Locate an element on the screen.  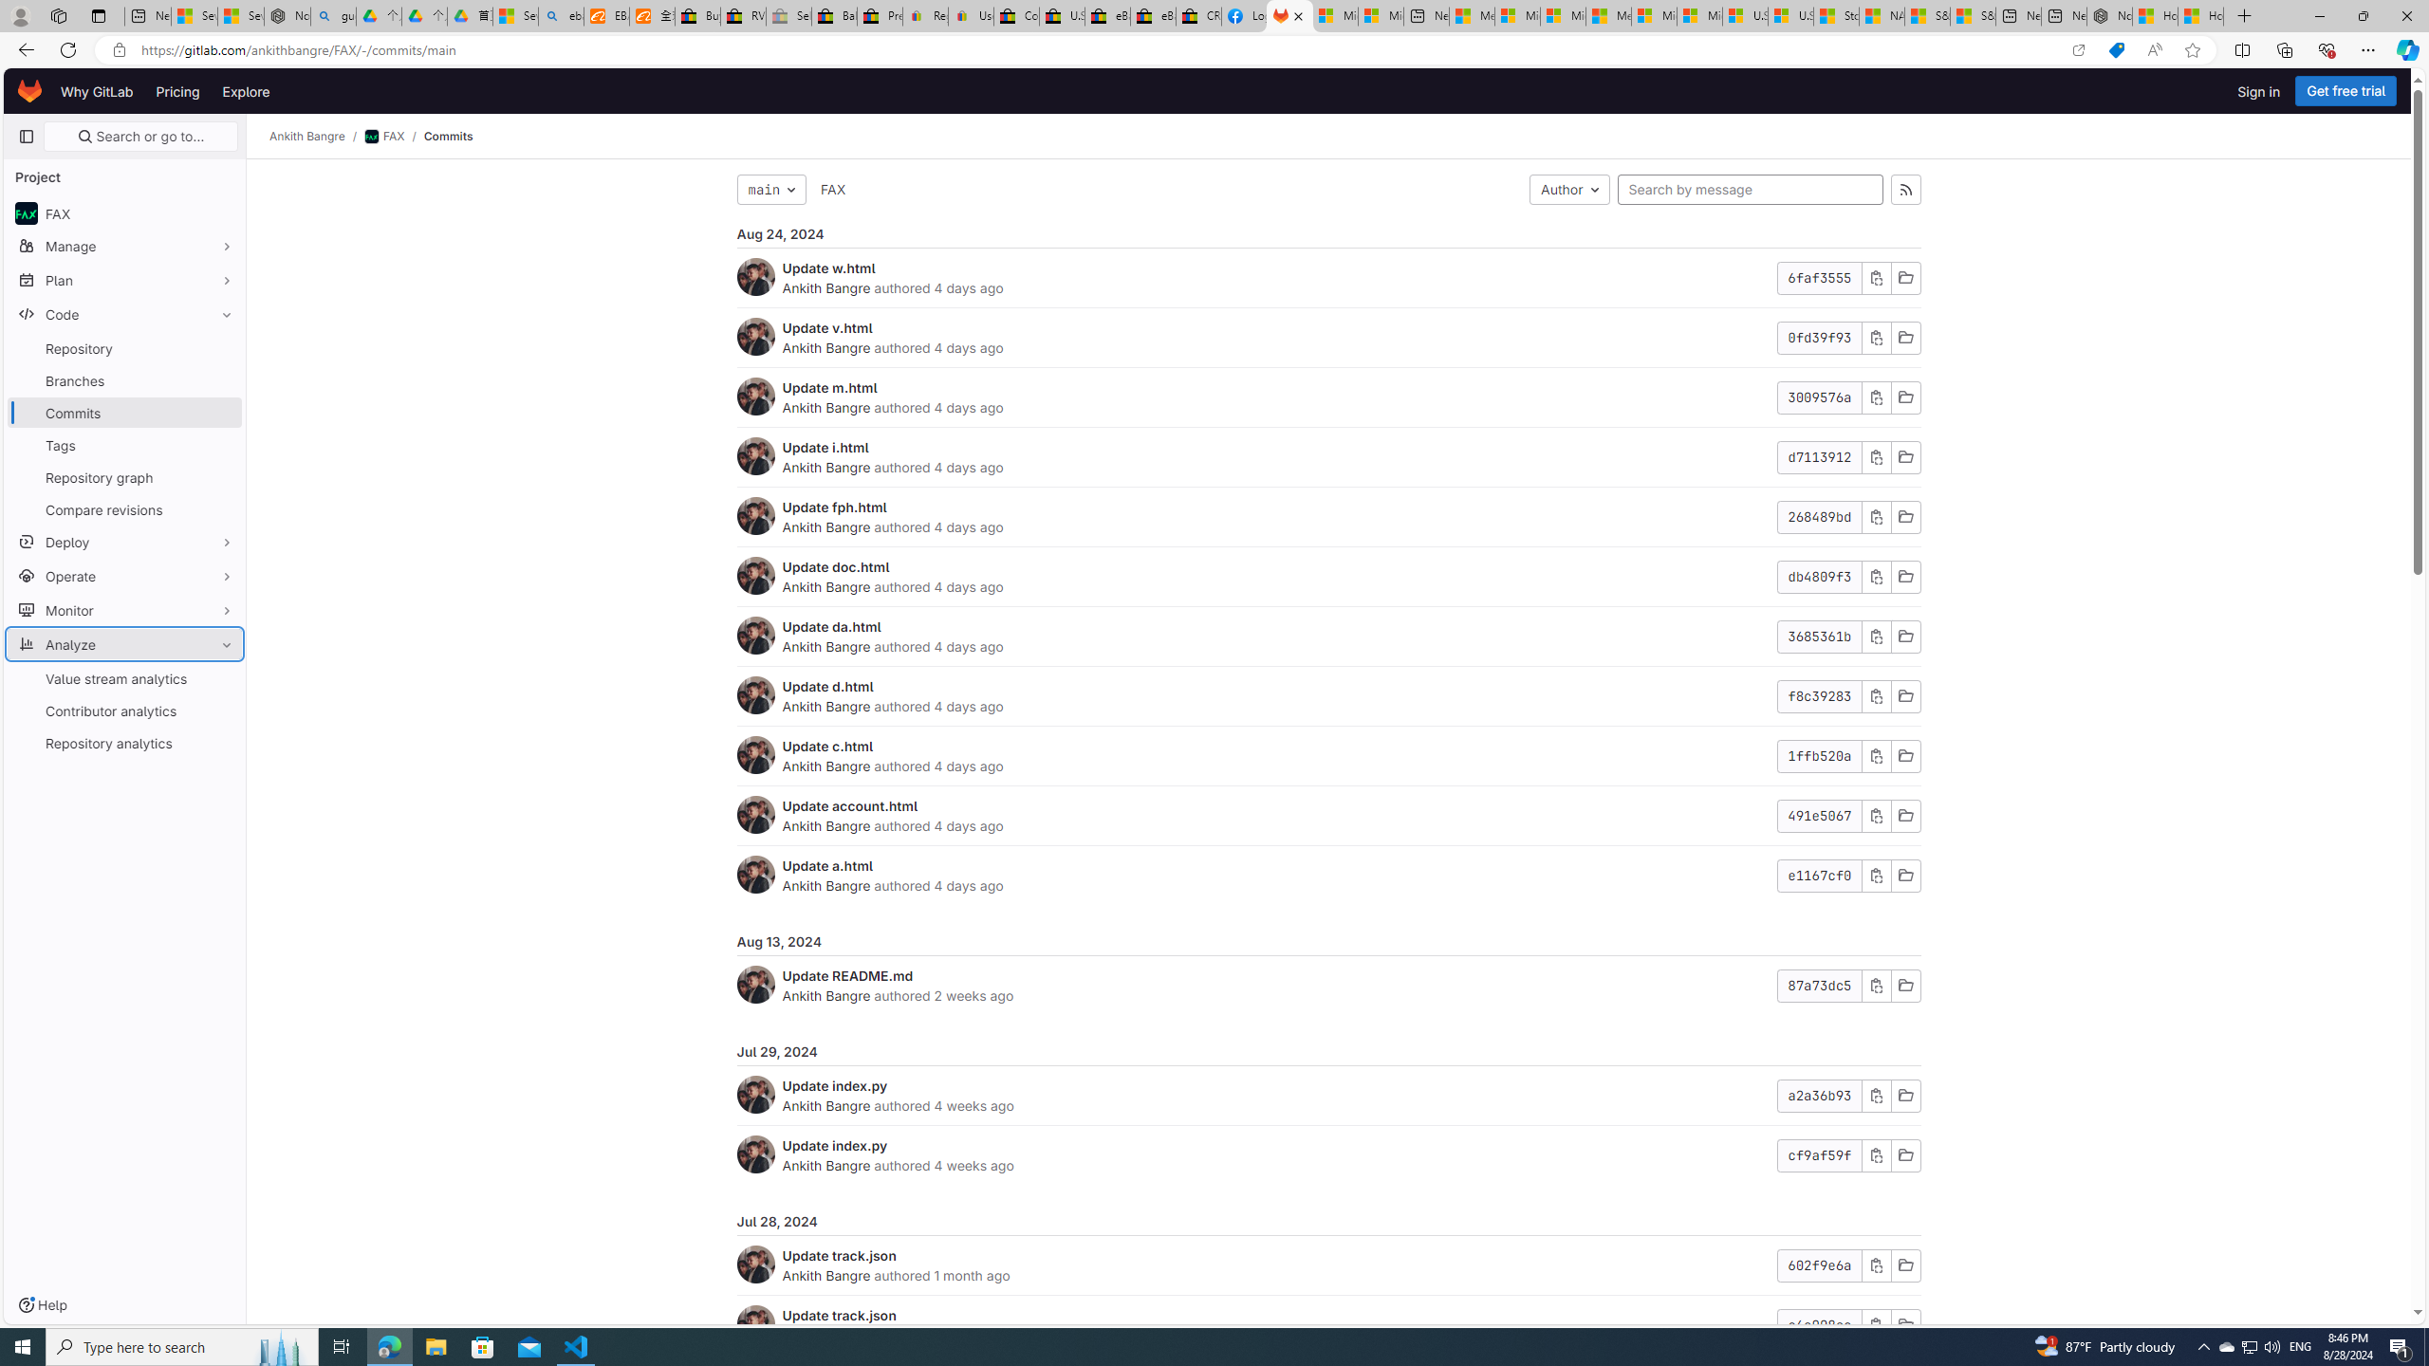
Explore is located at coordinates (245, 91).